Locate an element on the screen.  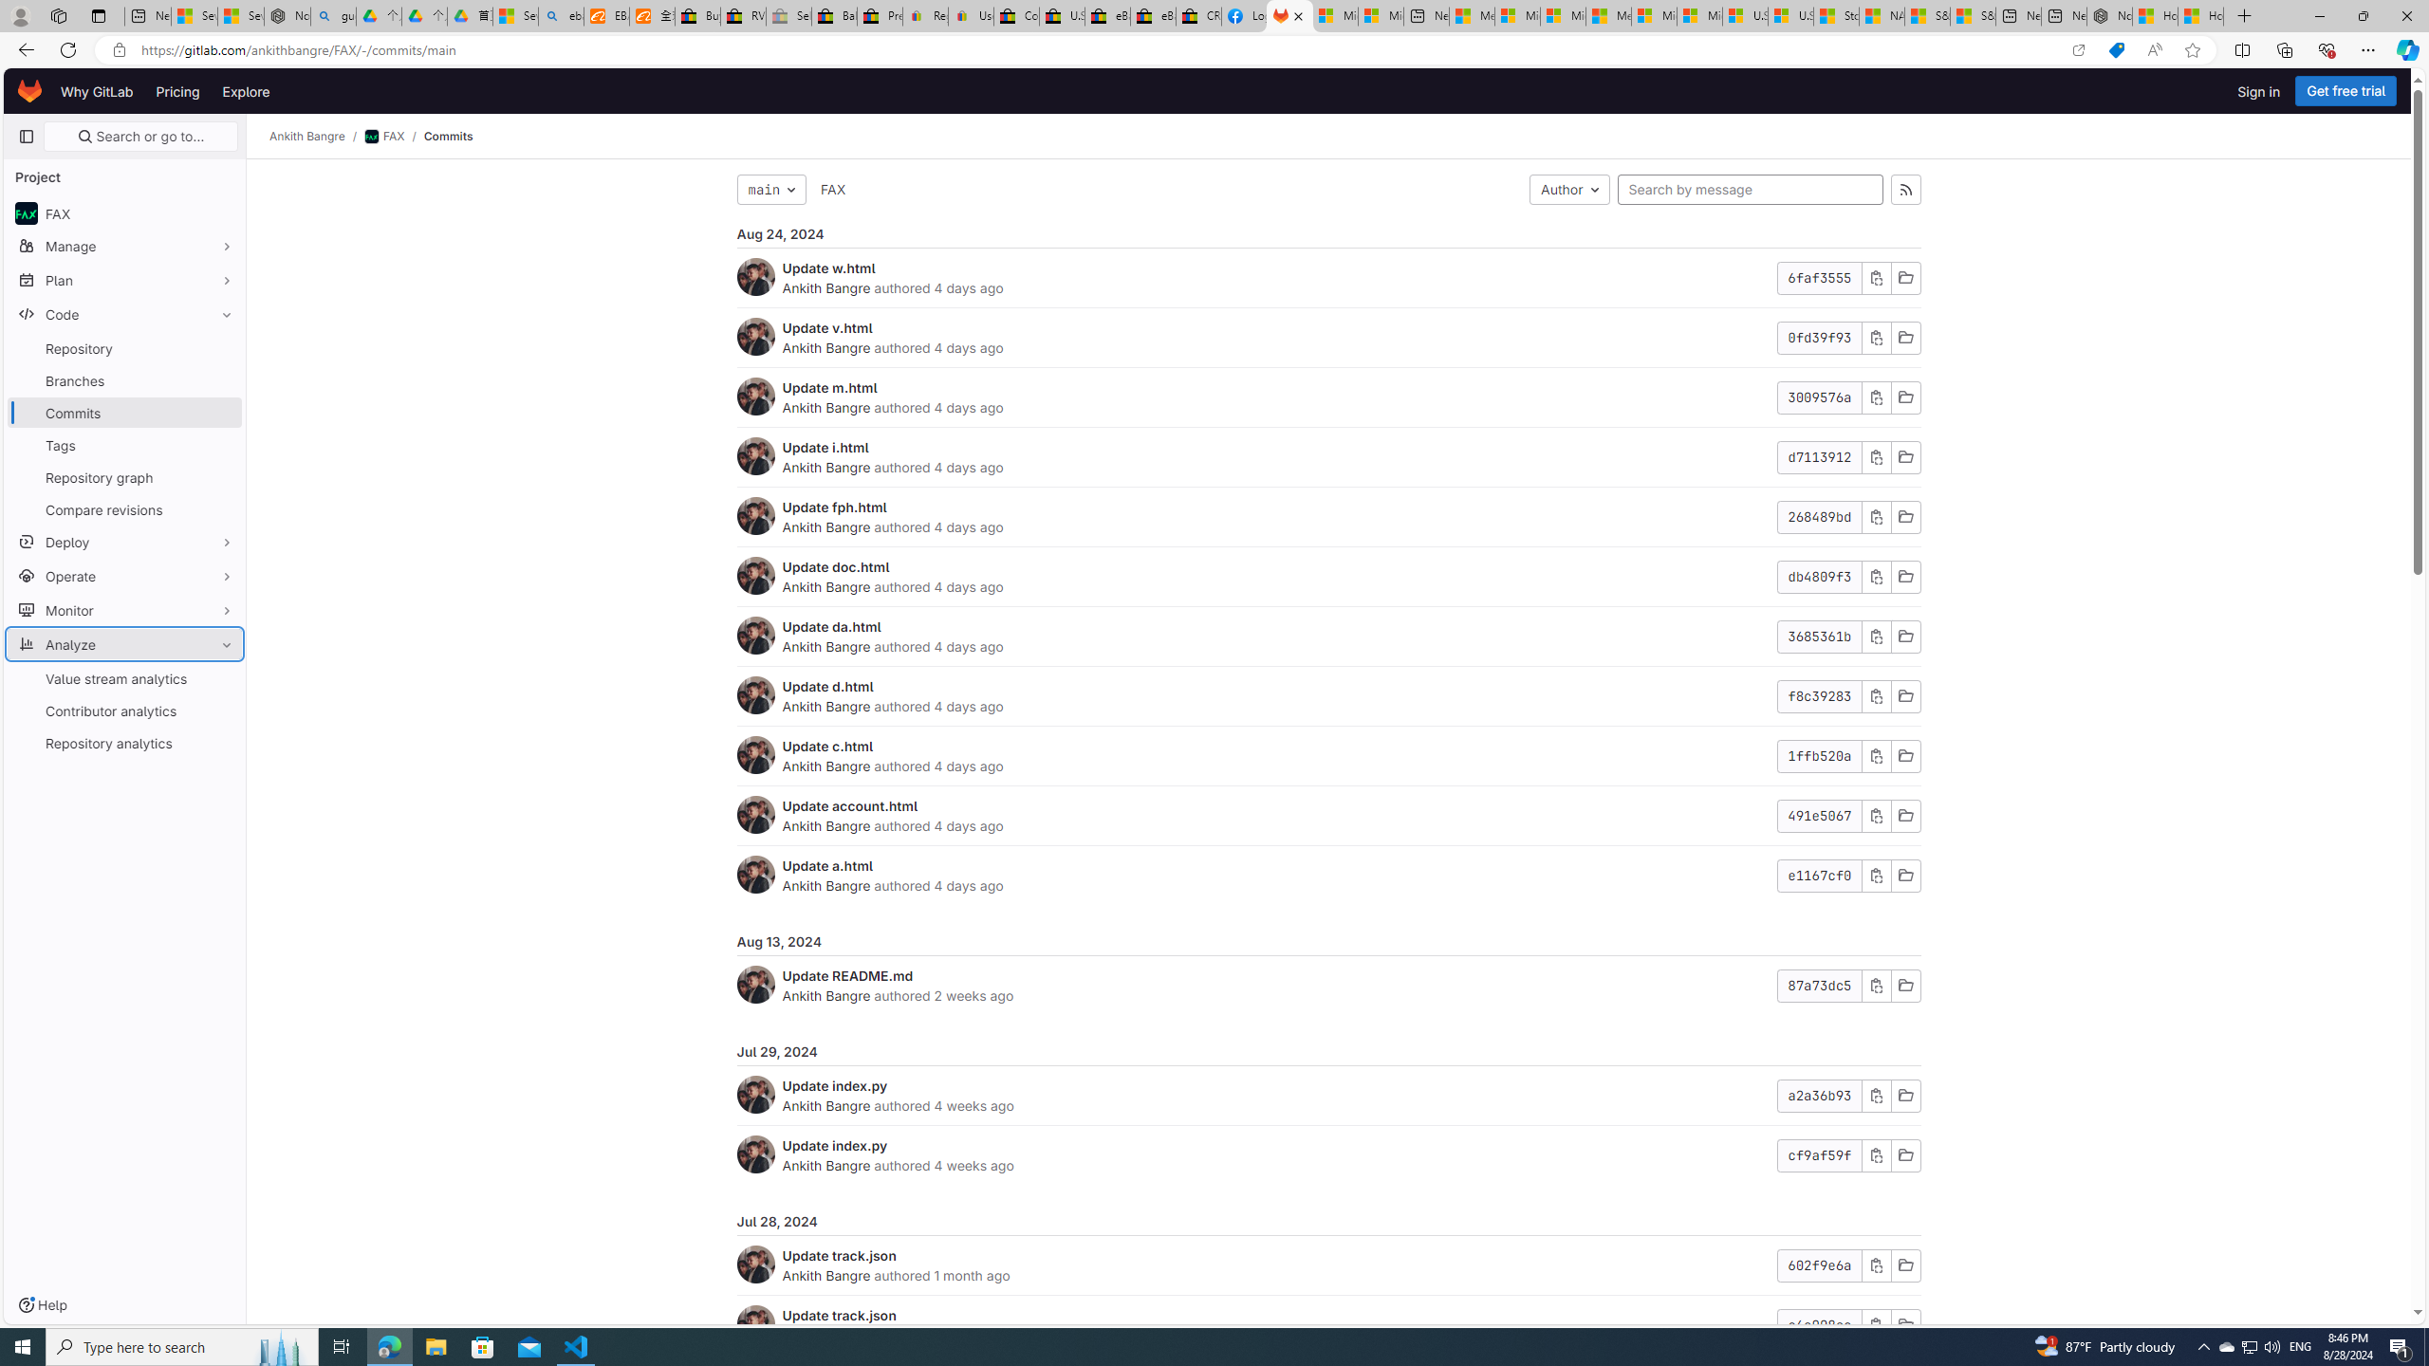
Explore is located at coordinates (245, 91).